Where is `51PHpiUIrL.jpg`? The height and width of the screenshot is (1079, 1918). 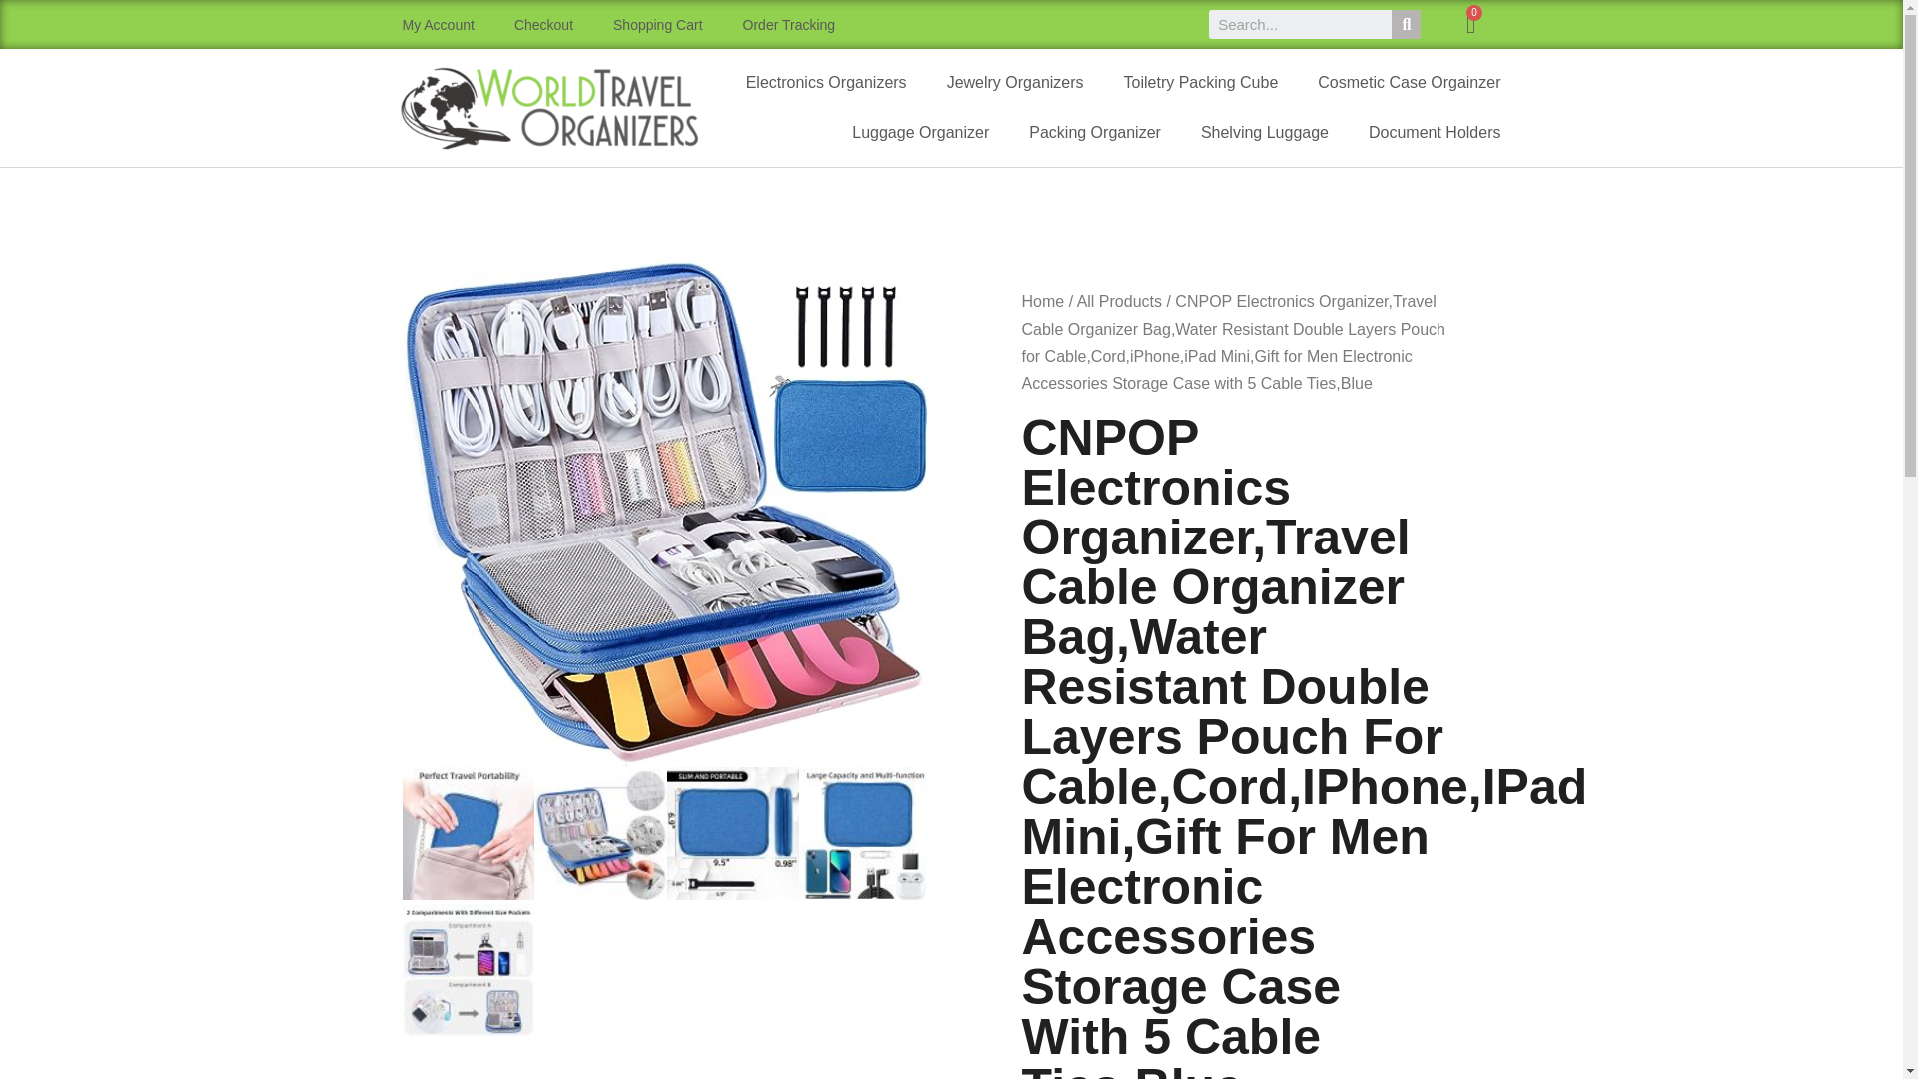
51PHpiUIrL.jpg is located at coordinates (733, 833).